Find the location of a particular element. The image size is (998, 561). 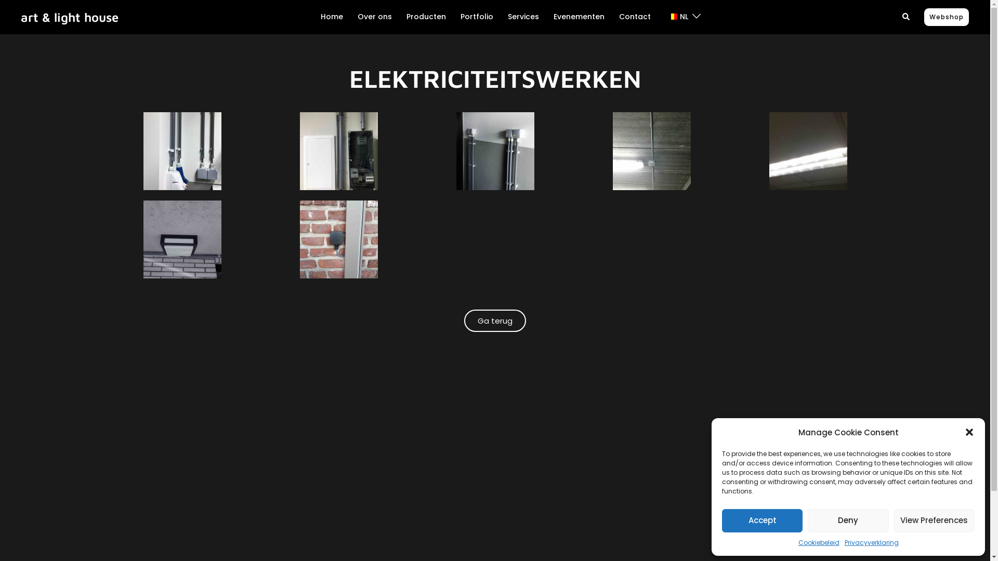

Privacyverklaring is located at coordinates (871, 543).